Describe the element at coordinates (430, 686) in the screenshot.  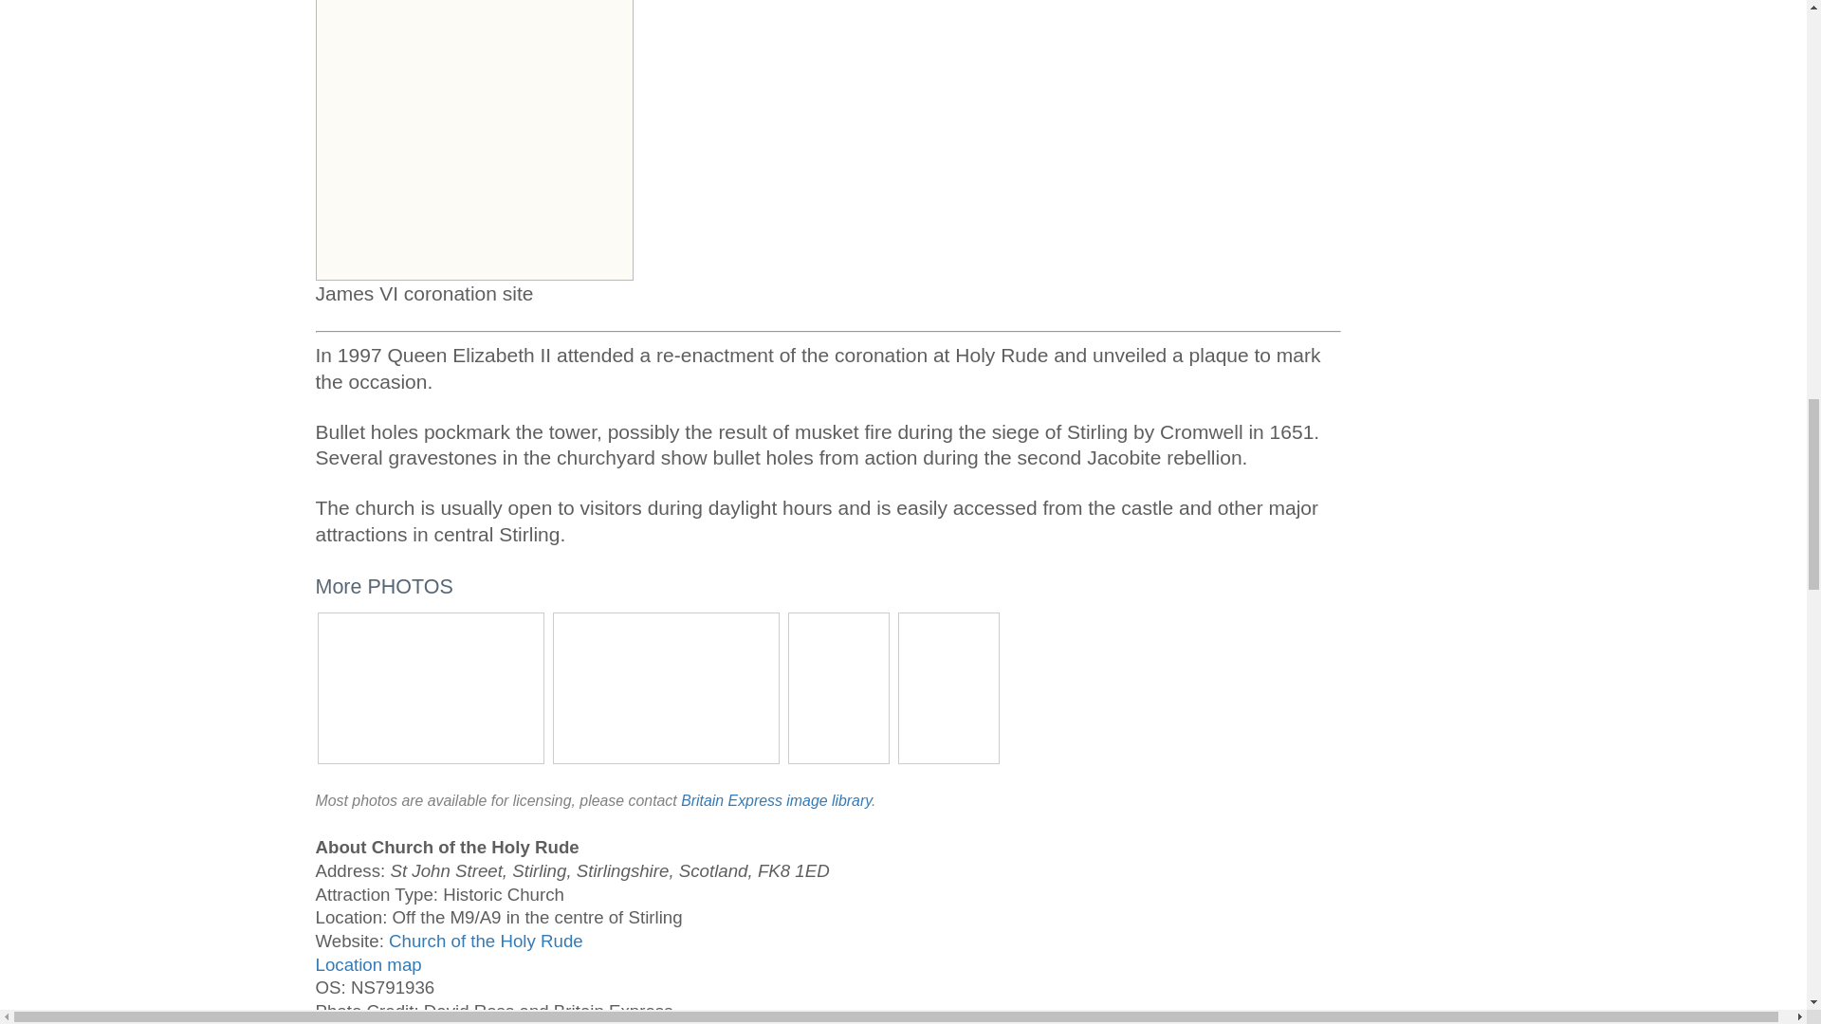
I see `Exterior view` at that location.